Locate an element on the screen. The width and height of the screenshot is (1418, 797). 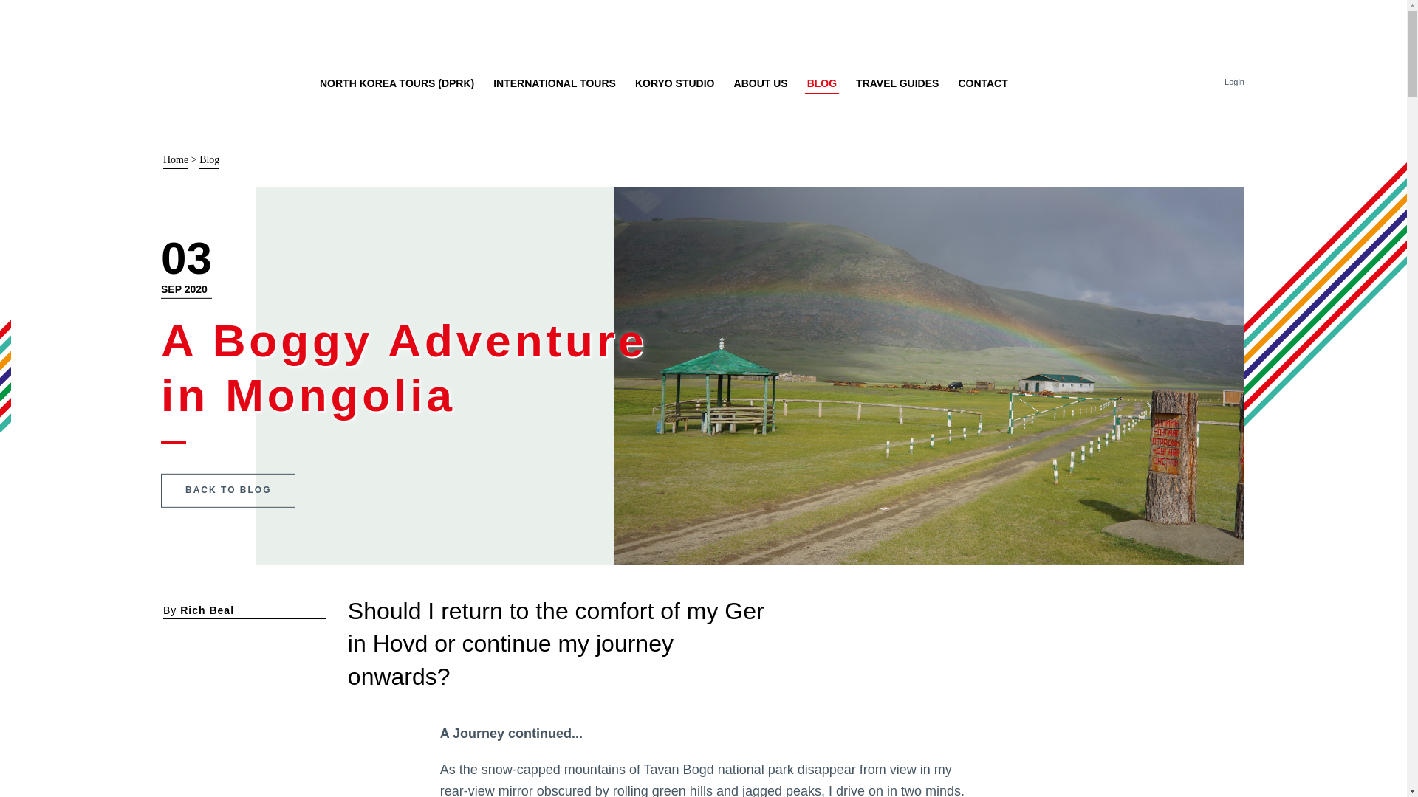
ABOUT US is located at coordinates (761, 83).